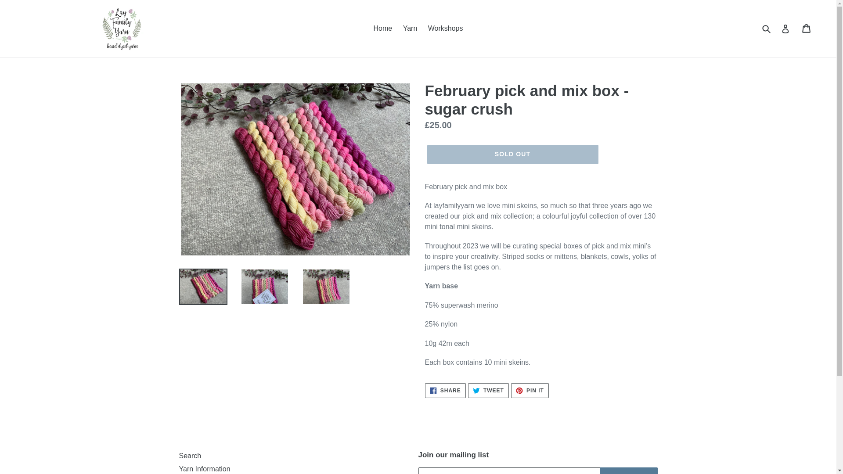 This screenshot has width=843, height=474. Describe the element at coordinates (190, 456) in the screenshot. I see `Search` at that location.